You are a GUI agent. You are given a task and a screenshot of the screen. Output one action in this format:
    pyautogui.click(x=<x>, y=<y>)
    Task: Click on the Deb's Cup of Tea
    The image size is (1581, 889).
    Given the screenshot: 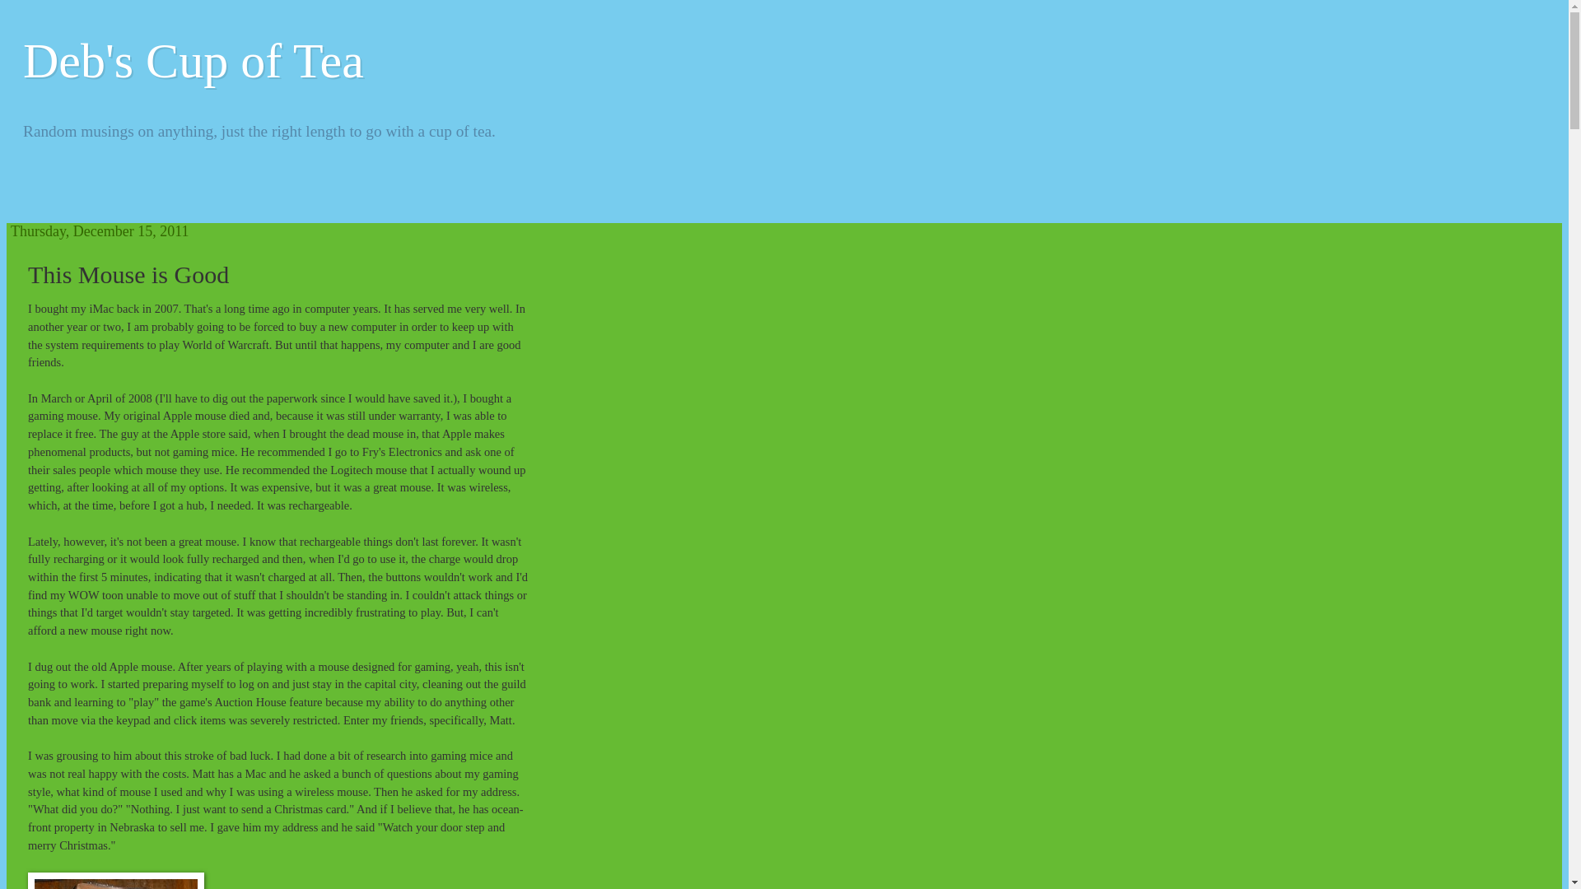 What is the action you would take?
    pyautogui.click(x=193, y=61)
    